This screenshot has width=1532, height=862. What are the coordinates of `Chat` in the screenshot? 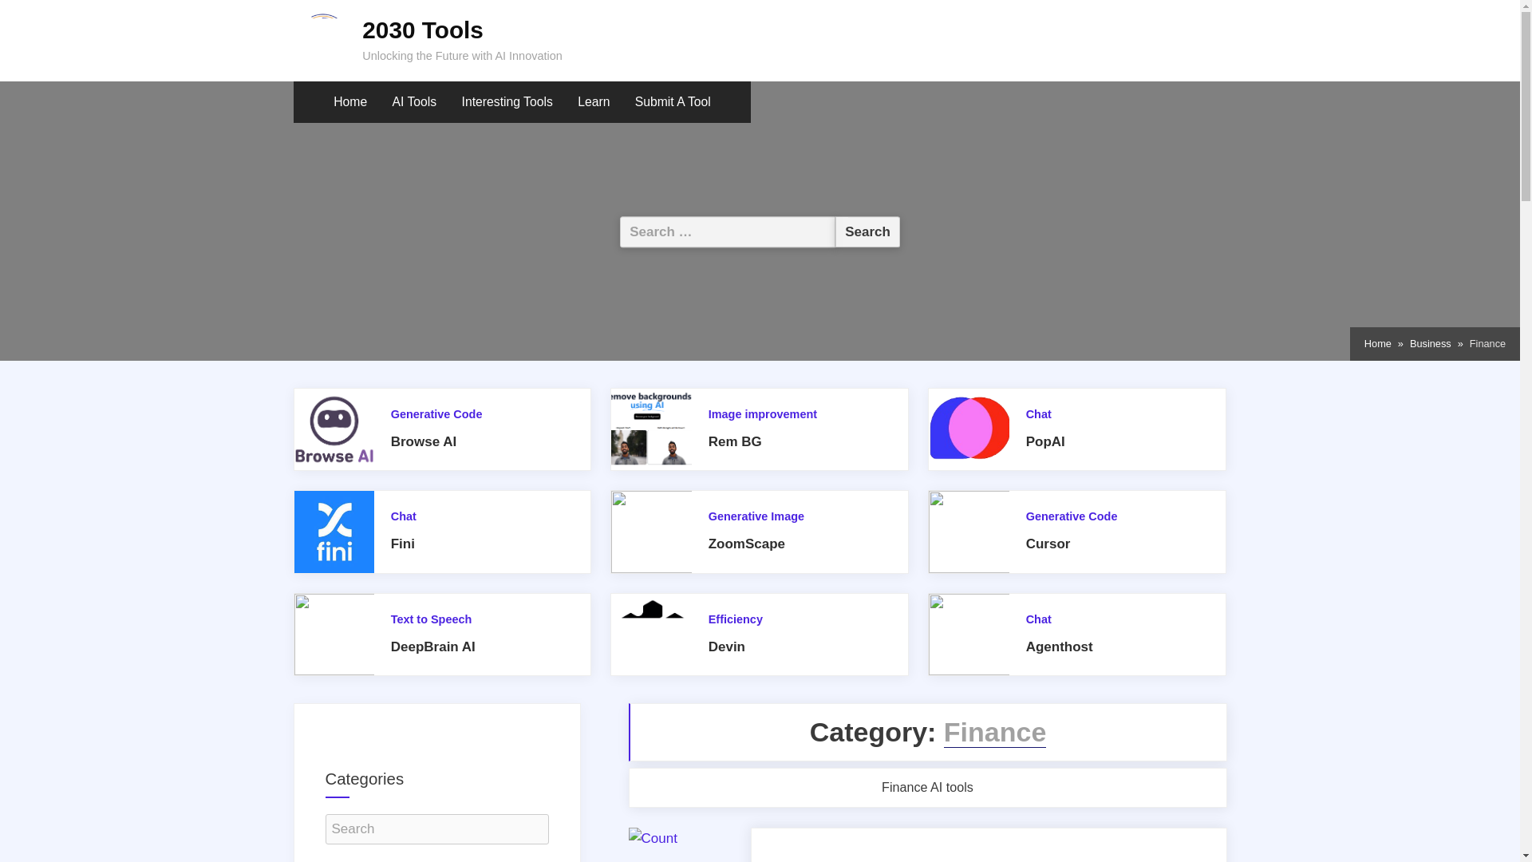 It's located at (1039, 619).